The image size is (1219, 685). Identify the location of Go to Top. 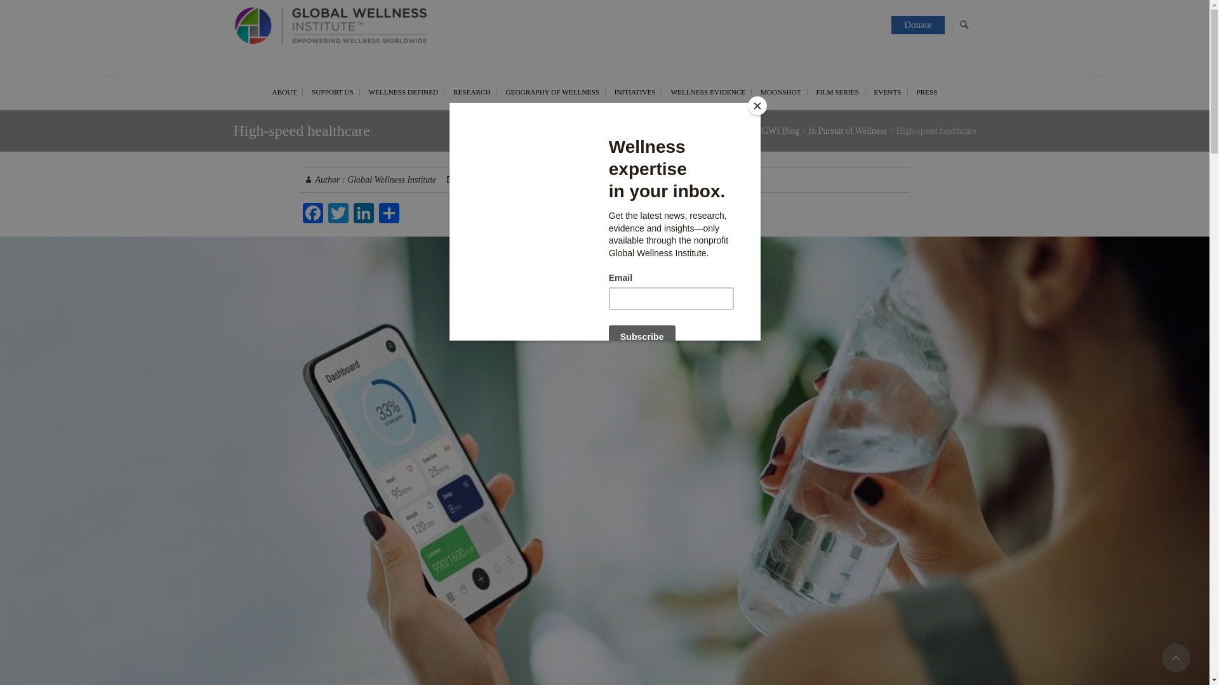
(1176, 658).